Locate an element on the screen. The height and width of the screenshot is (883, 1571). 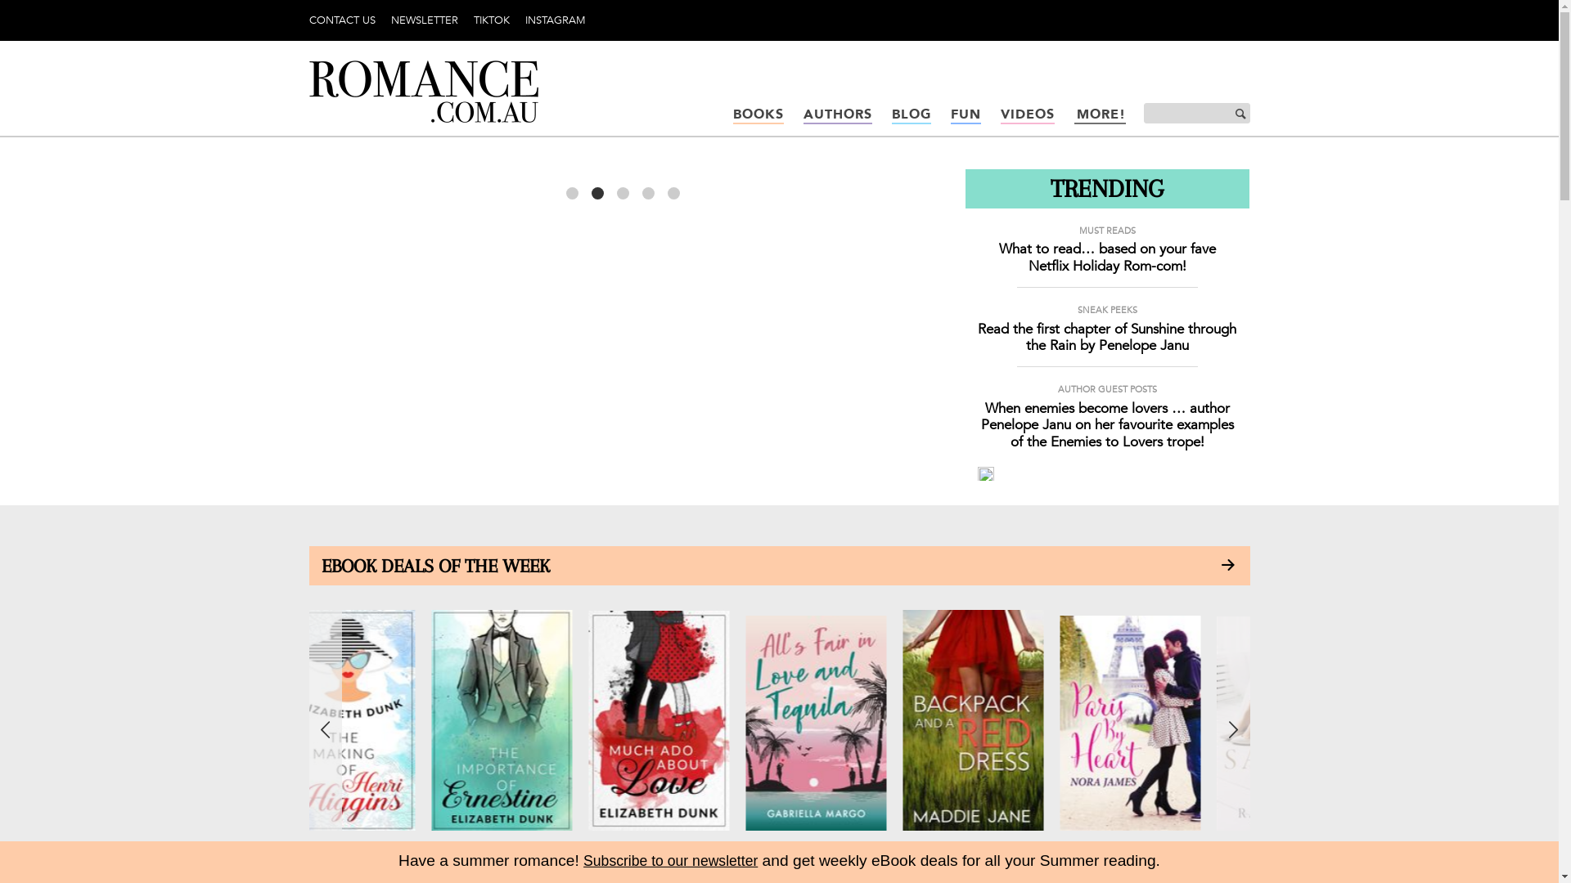
BLOG is located at coordinates (912, 116).